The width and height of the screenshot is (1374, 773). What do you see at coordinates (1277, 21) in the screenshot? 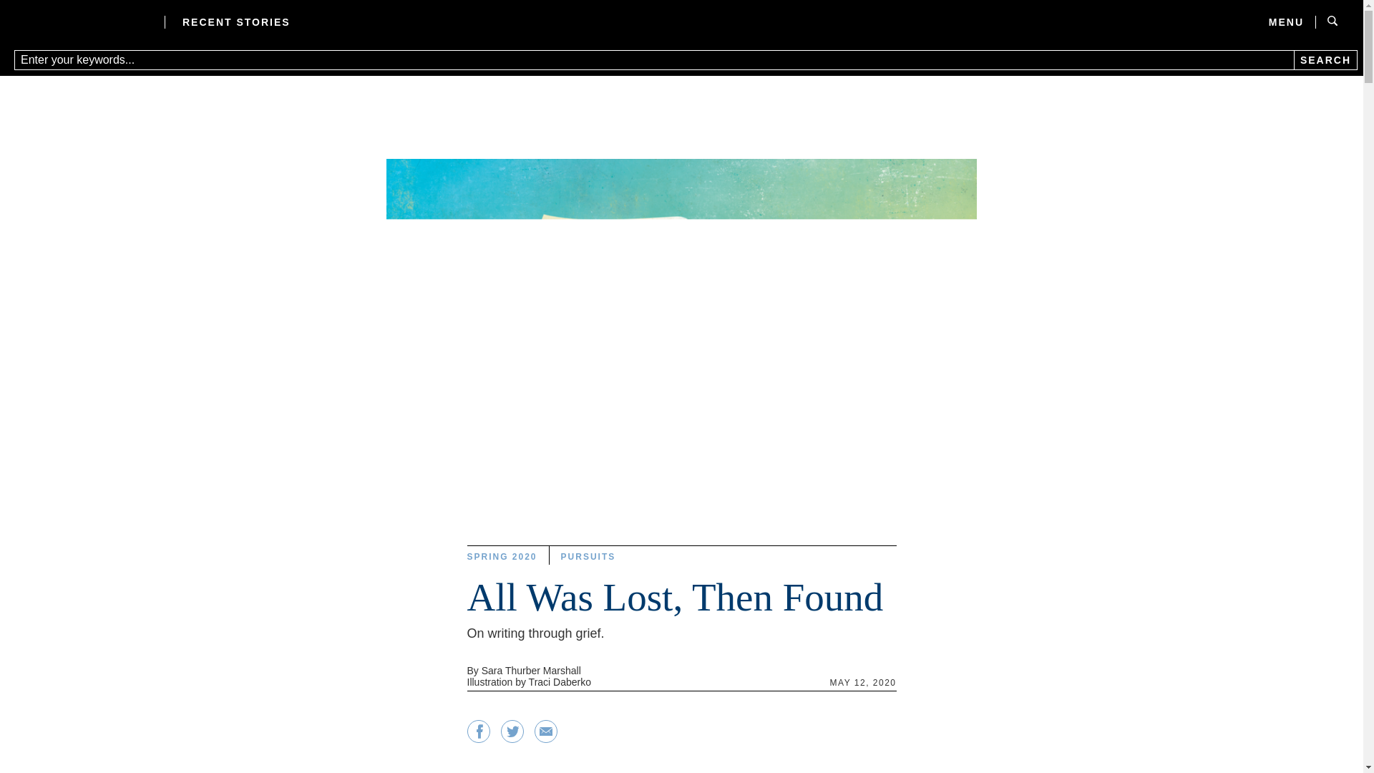
I see `MENU` at bounding box center [1277, 21].